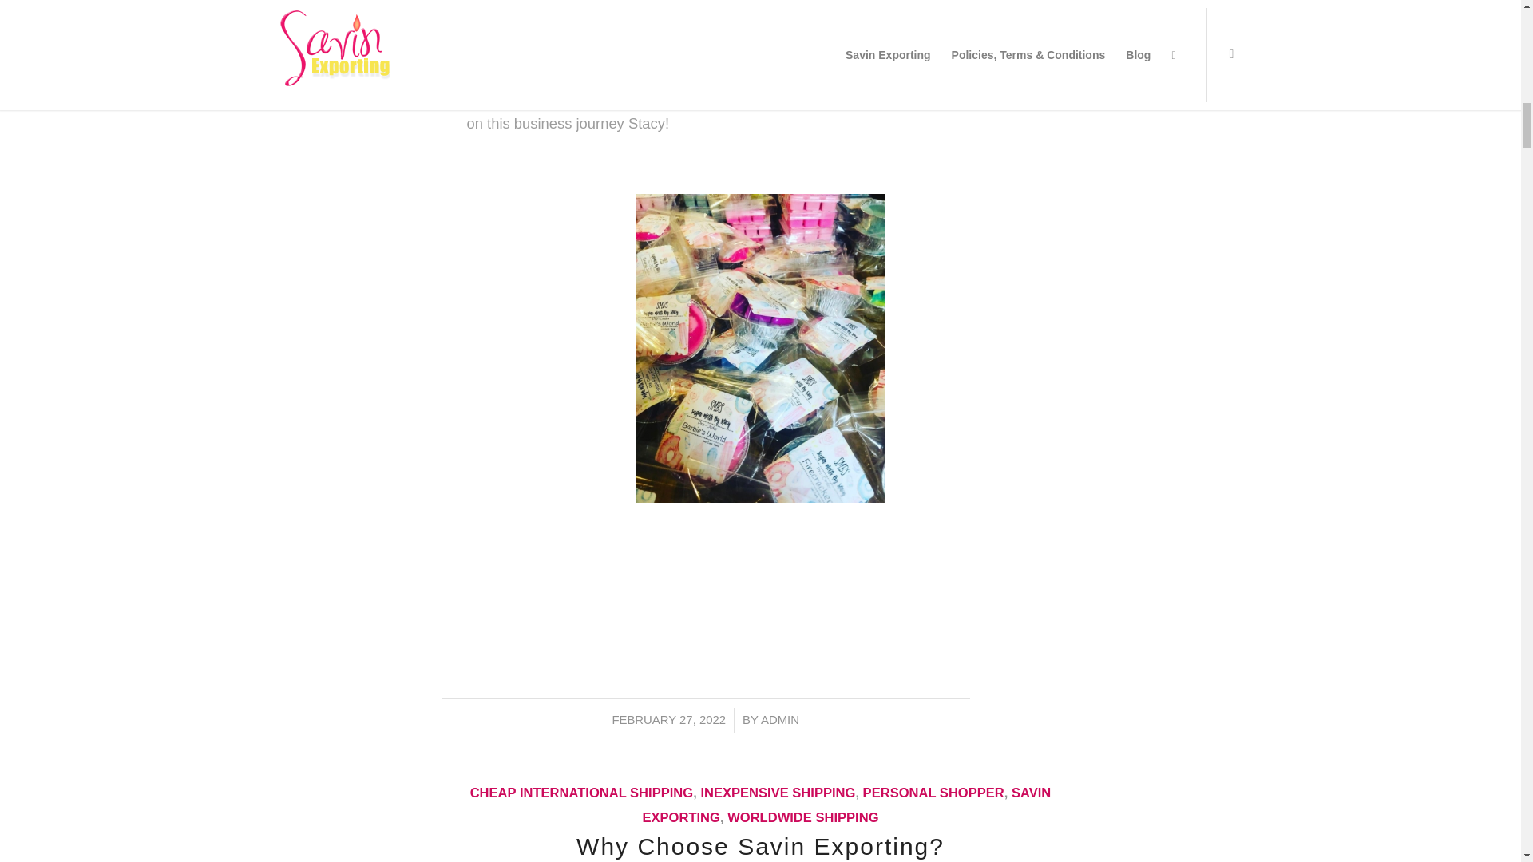 The image size is (1533, 862). I want to click on Why Choose Savin Exporting?, so click(760, 846).